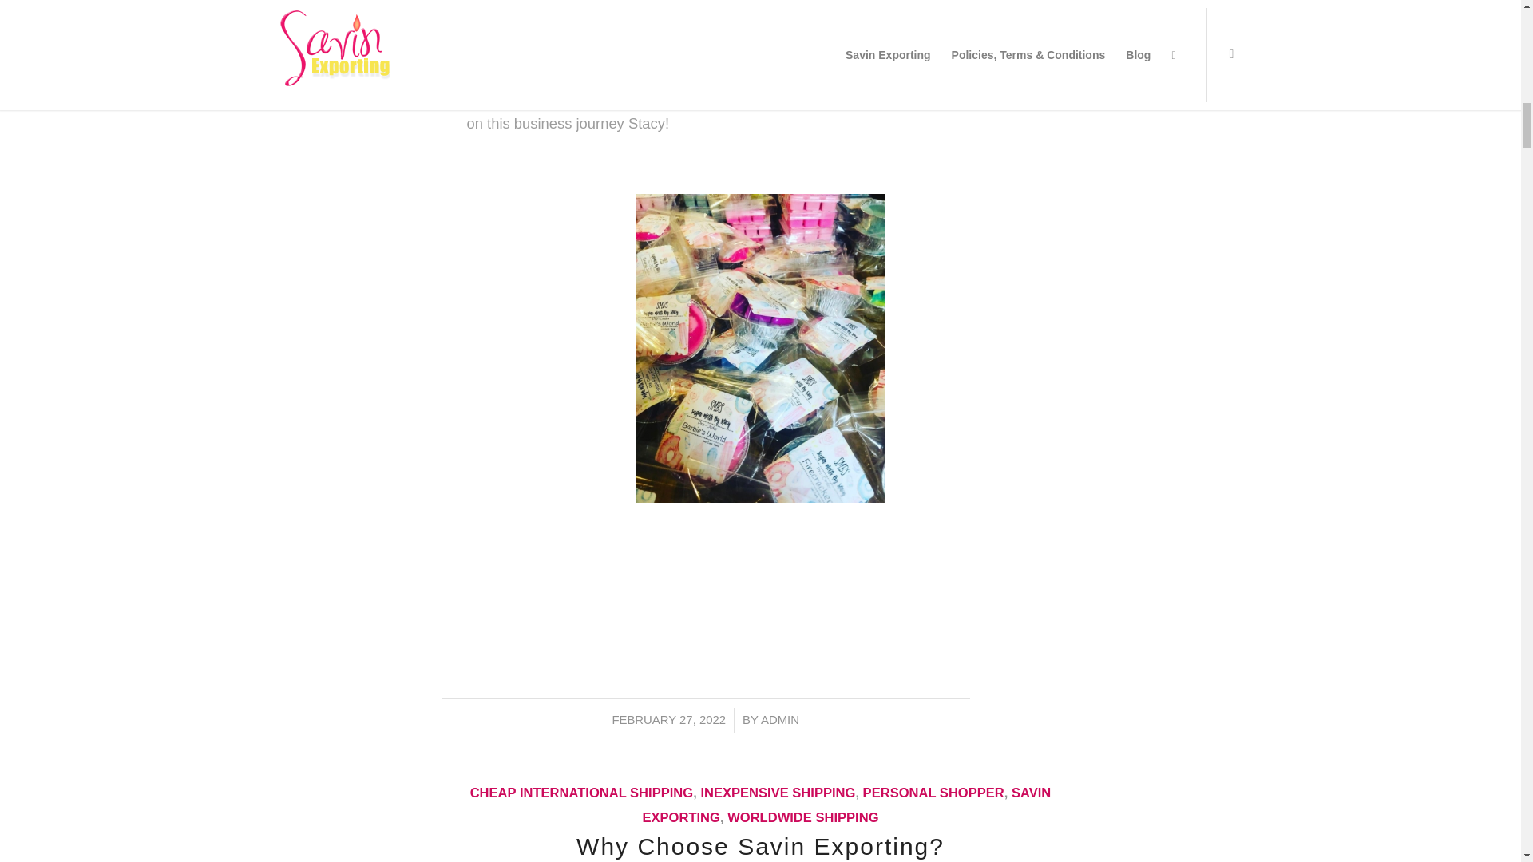 The image size is (1533, 862). I want to click on Why Choose Savin Exporting?, so click(760, 846).